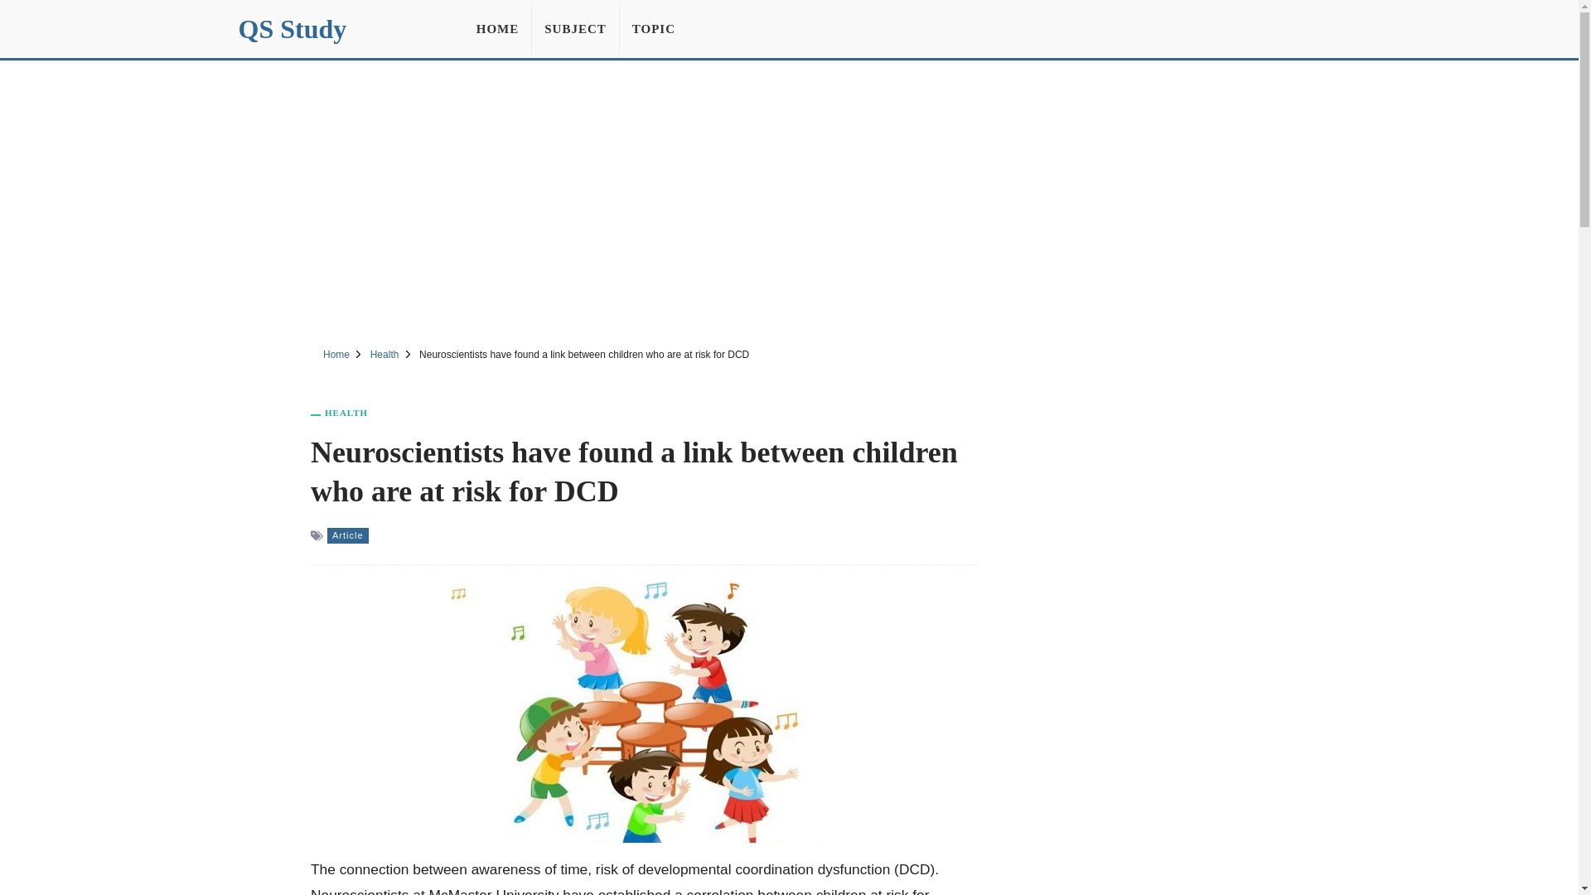 Image resolution: width=1591 pixels, height=895 pixels. I want to click on Health, so click(346, 413).